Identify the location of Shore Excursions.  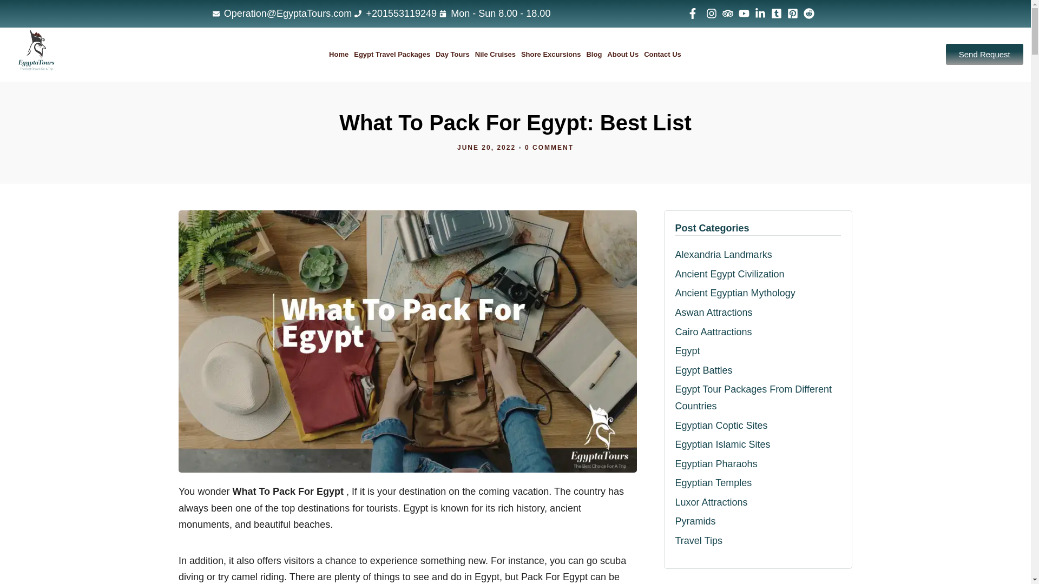
(551, 54).